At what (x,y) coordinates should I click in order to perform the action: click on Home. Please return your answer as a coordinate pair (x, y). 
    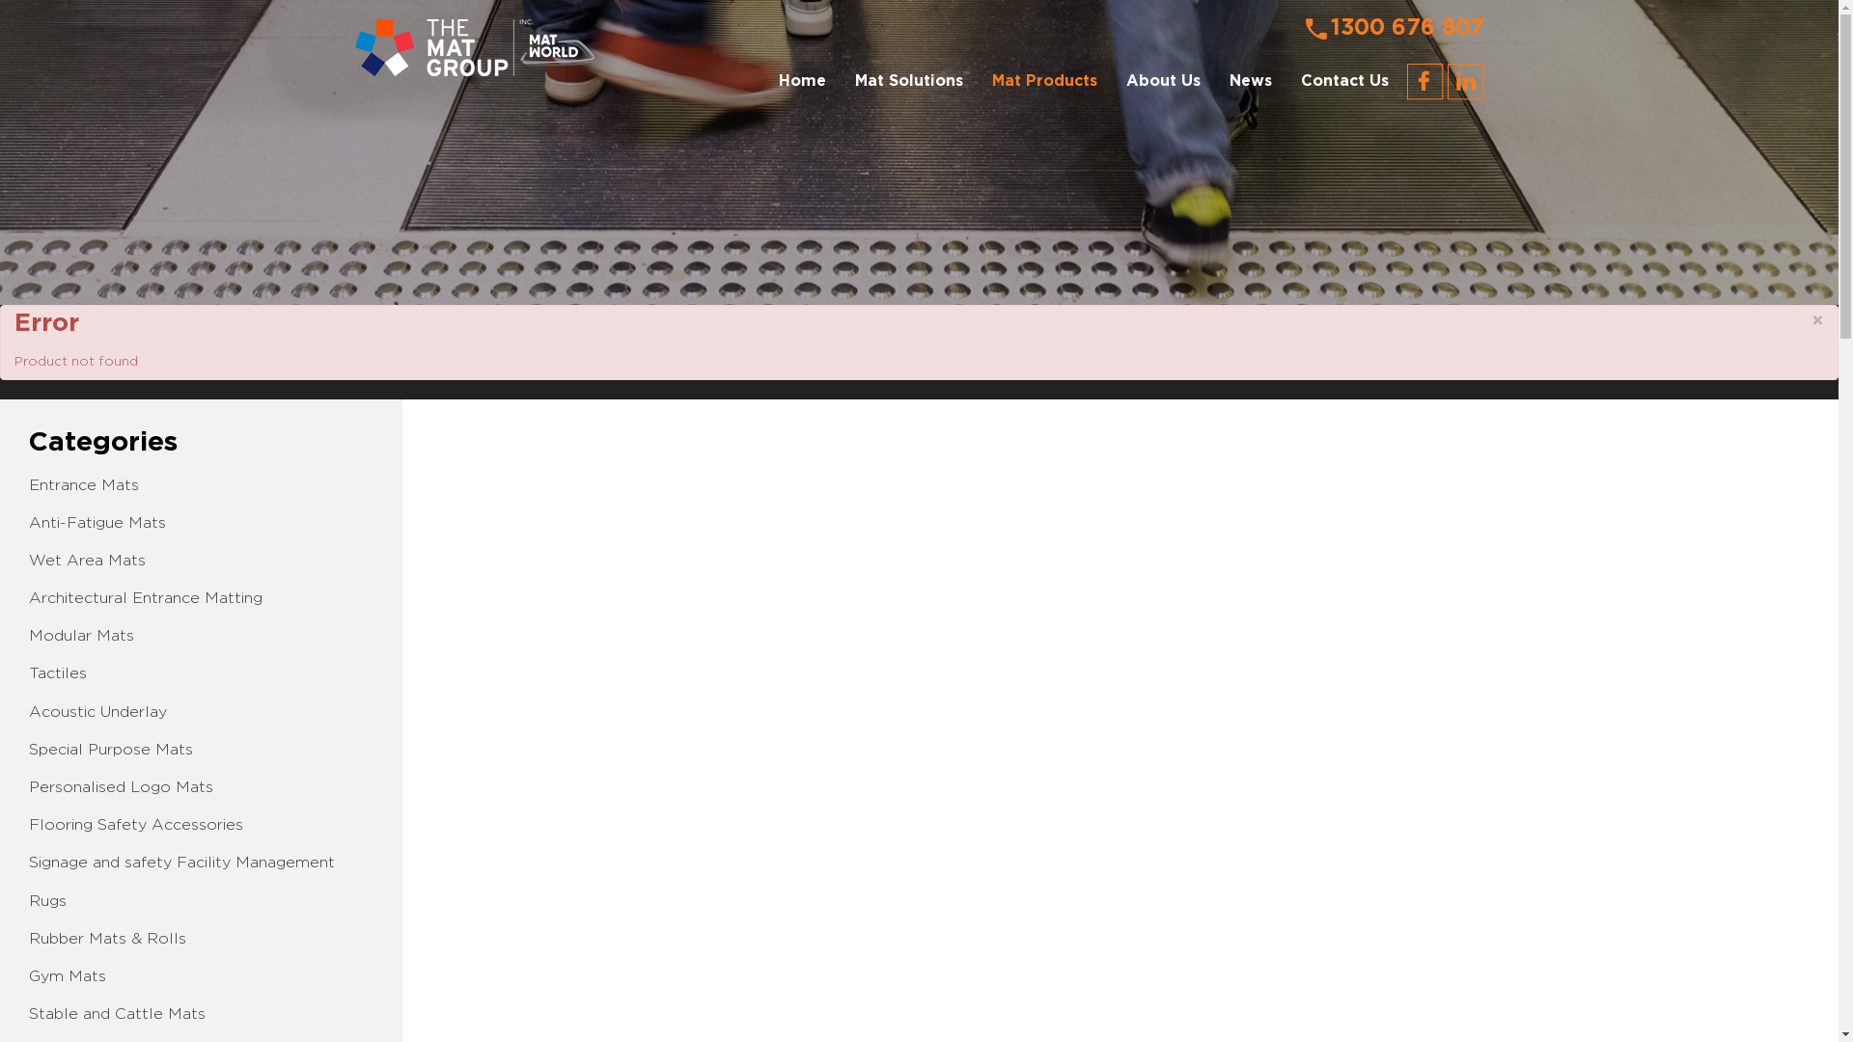
    Looking at the image, I should click on (803, 81).